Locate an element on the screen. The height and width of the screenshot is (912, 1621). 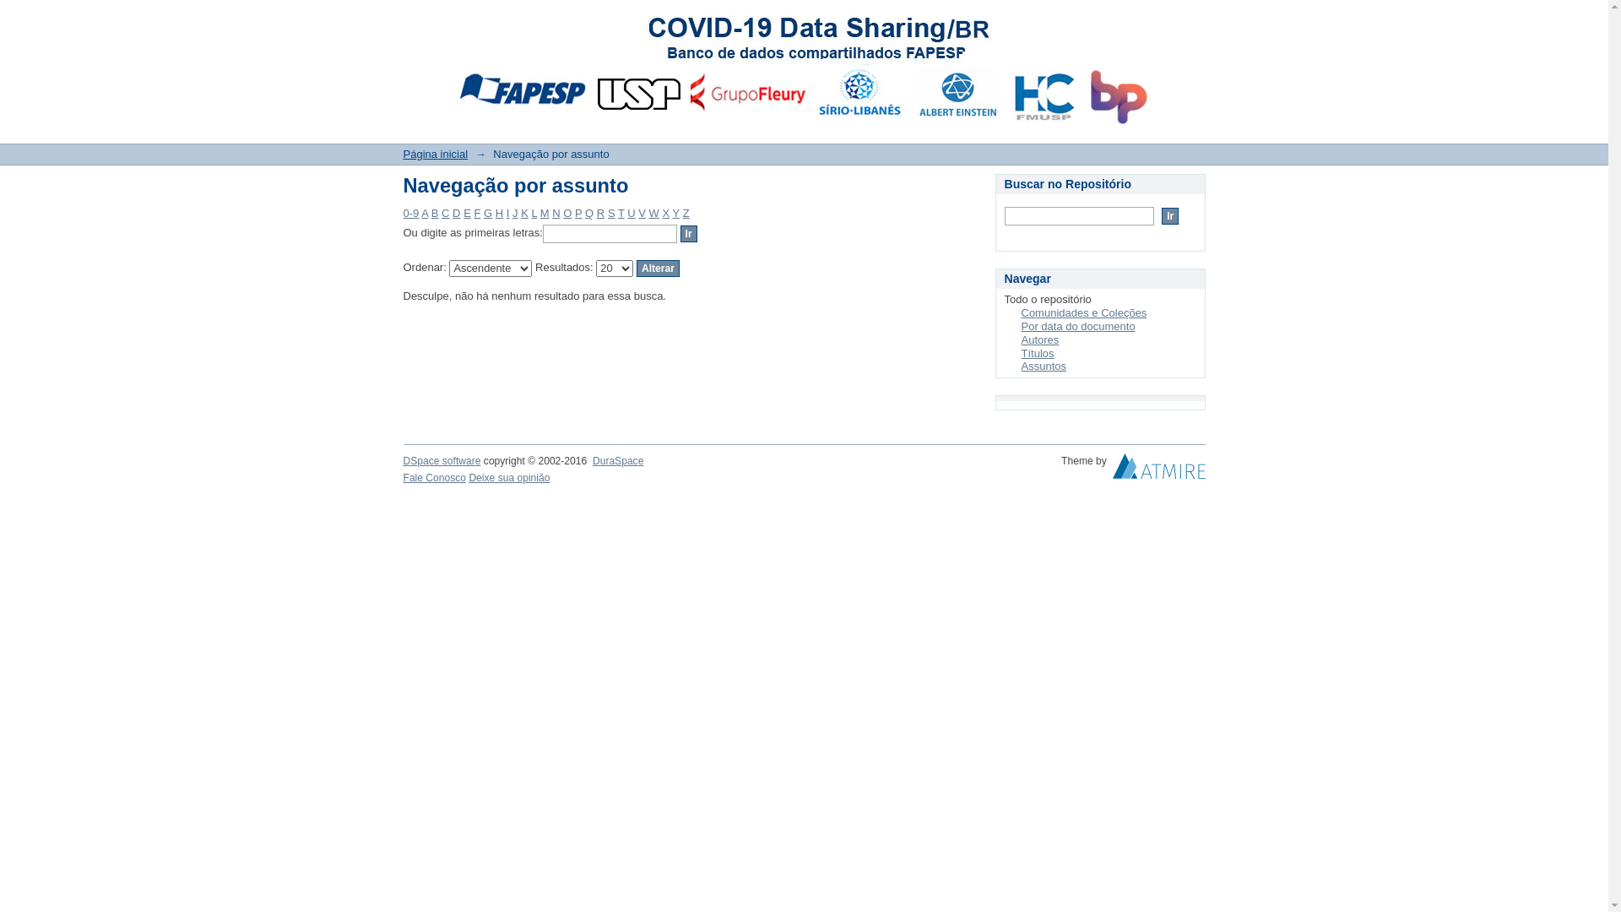
I is located at coordinates (508, 213).